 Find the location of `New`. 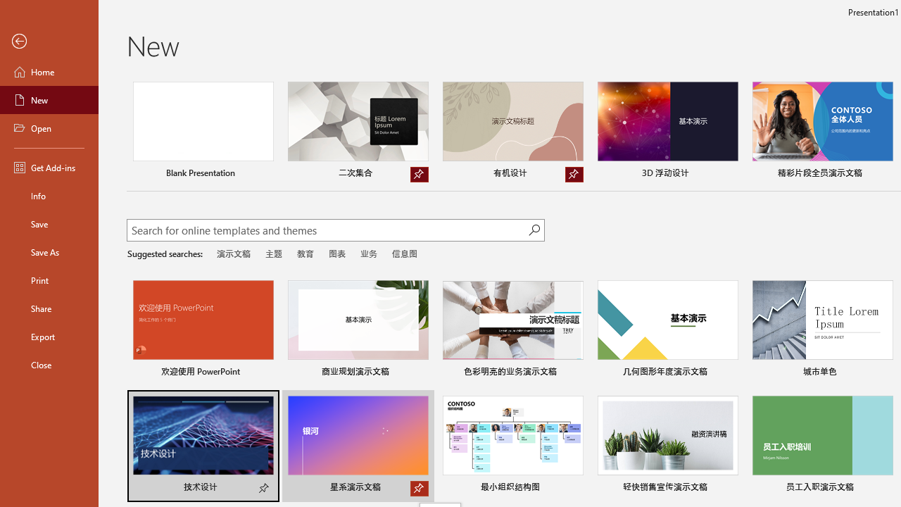

New is located at coordinates (49, 100).